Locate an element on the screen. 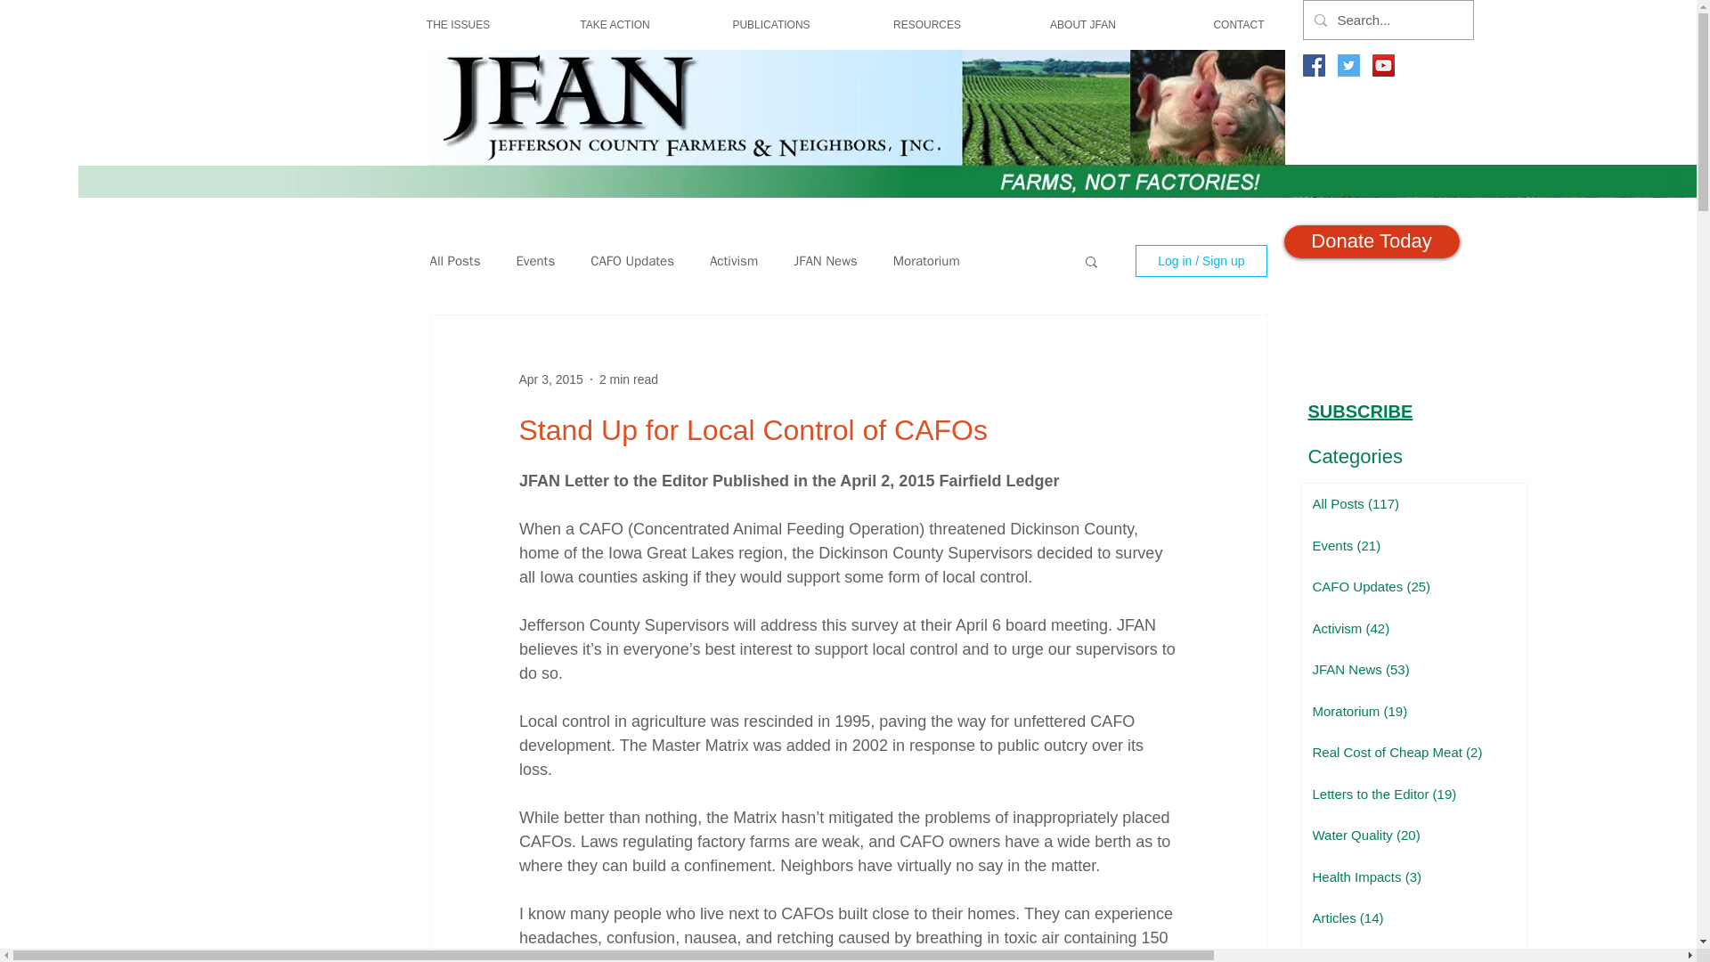 This screenshot has width=1710, height=962. ABOUT JFAN is located at coordinates (1083, 25).